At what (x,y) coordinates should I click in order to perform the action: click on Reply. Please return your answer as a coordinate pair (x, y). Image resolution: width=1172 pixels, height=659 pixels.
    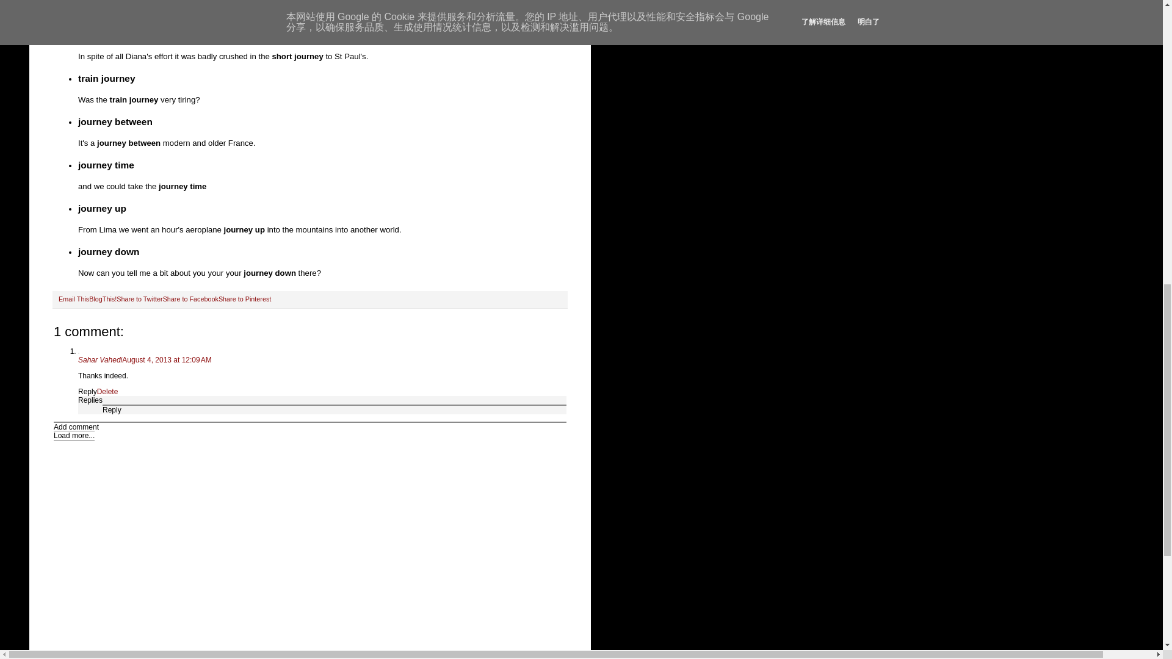
    Looking at the image, I should click on (88, 392).